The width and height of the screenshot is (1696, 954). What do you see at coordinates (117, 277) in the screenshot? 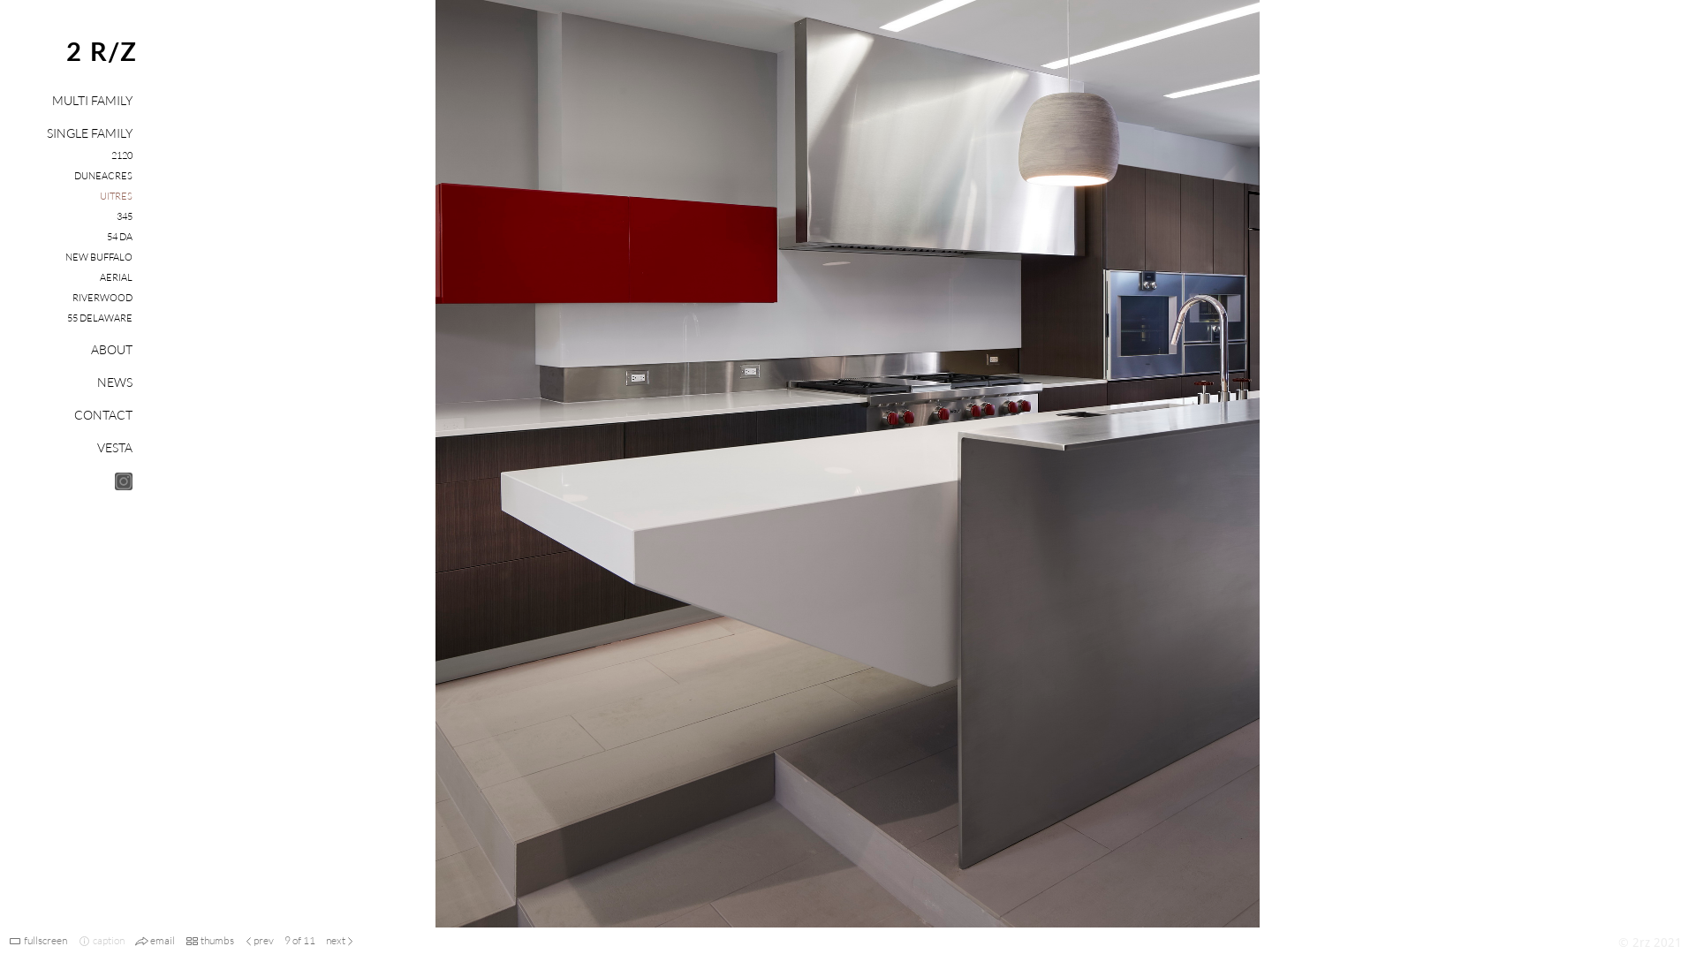
I see `AERIAL` at bounding box center [117, 277].